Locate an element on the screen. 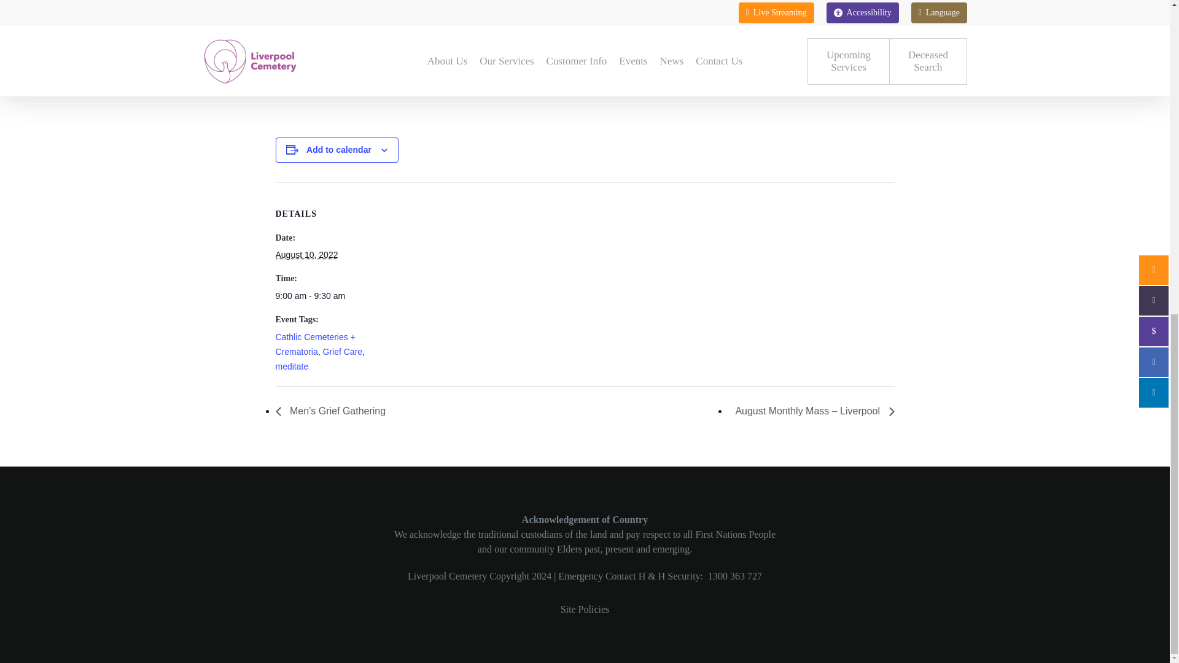 The height and width of the screenshot is (663, 1179). 2022-08-10 is located at coordinates (306, 255).